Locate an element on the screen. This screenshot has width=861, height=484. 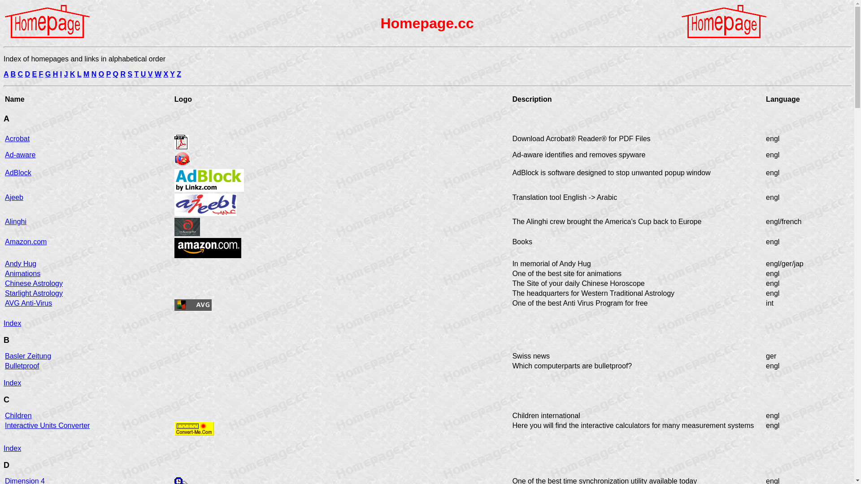
Ajeeb is located at coordinates (14, 197).